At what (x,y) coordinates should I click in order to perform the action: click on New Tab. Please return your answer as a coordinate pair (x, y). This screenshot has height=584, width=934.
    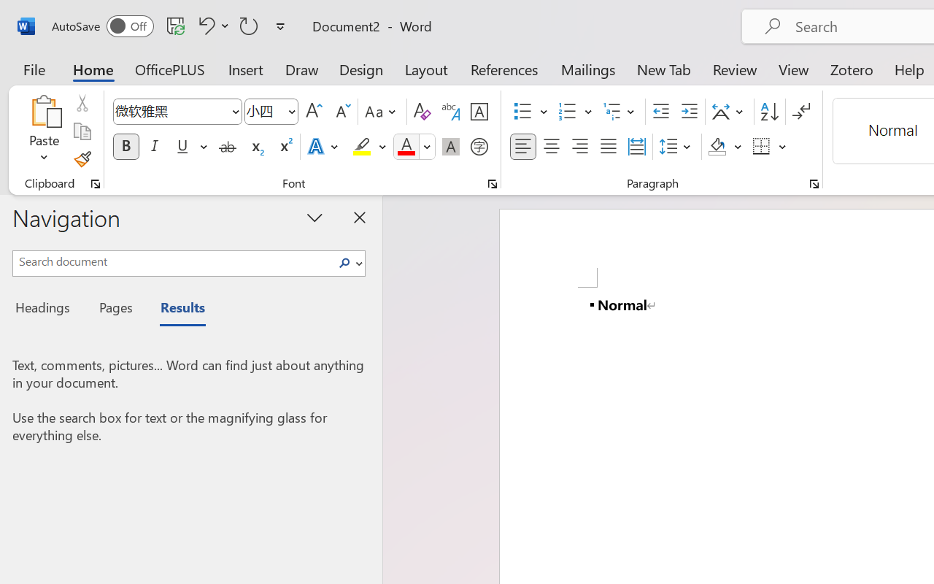
    Looking at the image, I should click on (664, 69).